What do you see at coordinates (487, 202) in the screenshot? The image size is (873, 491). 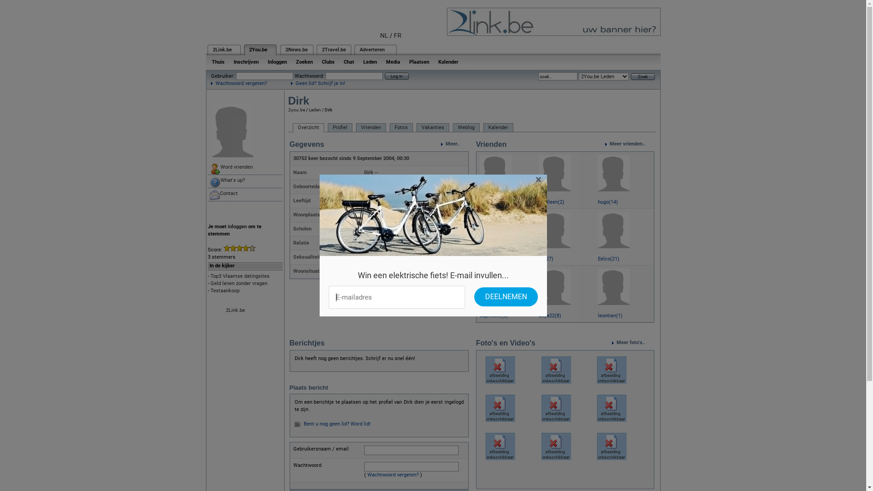 I see `Rita(1)` at bounding box center [487, 202].